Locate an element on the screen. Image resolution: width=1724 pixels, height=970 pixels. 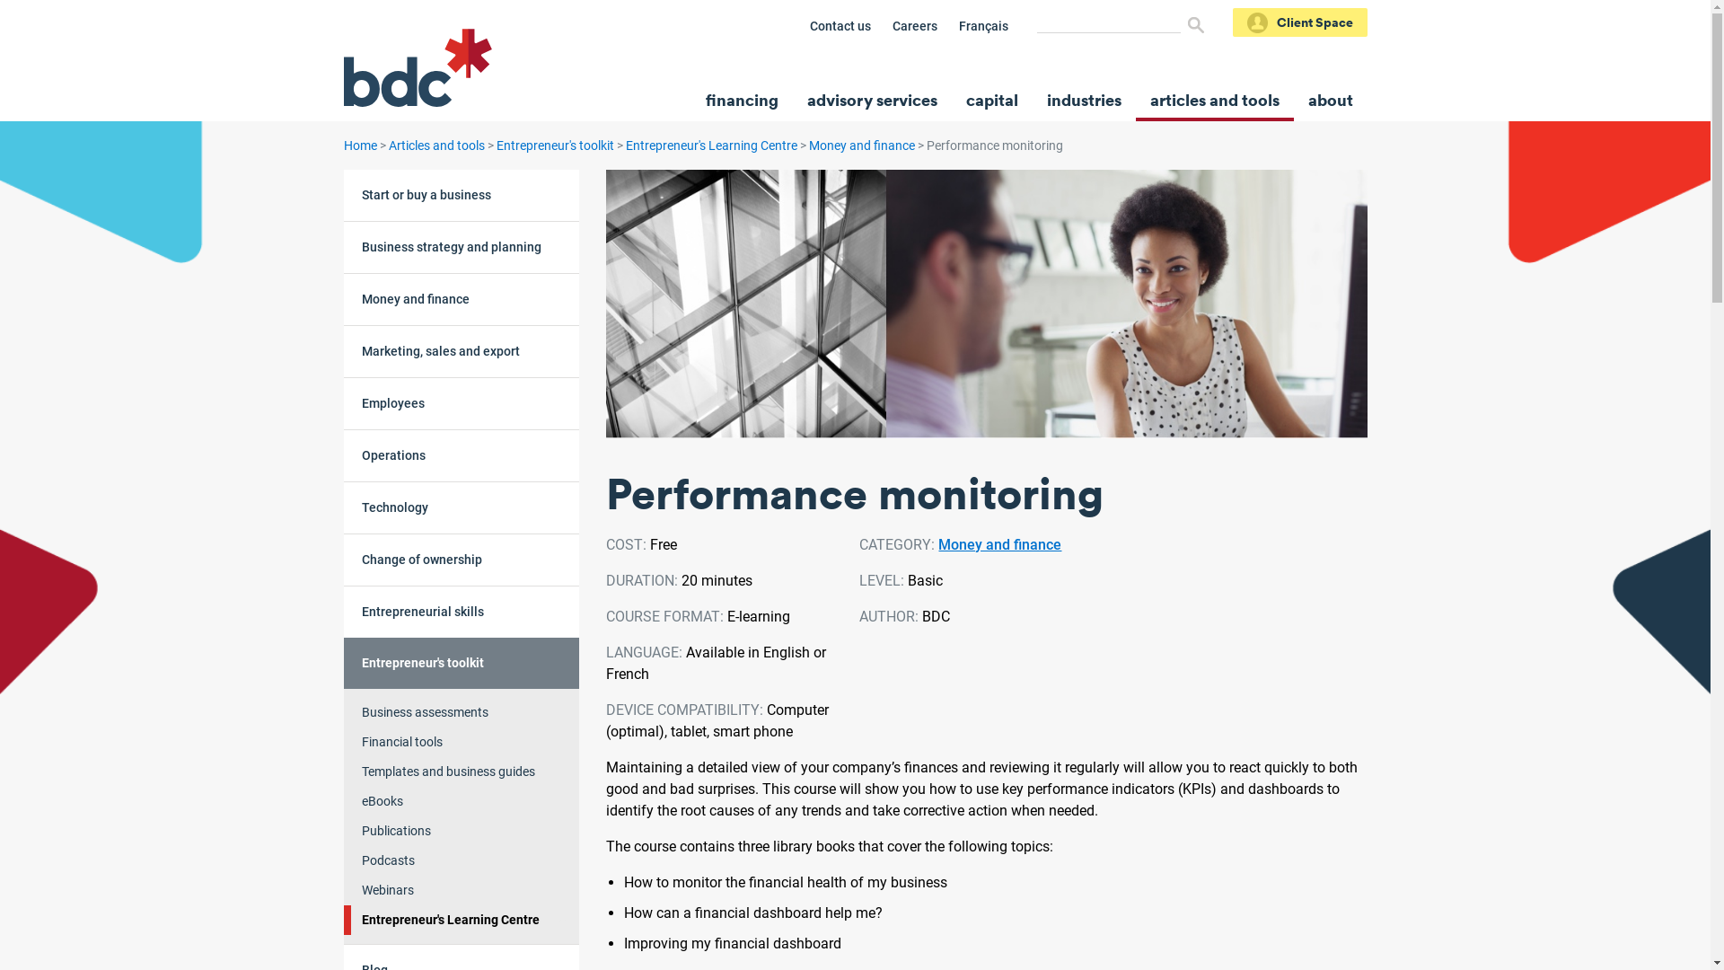
Technology is located at coordinates (462, 507).